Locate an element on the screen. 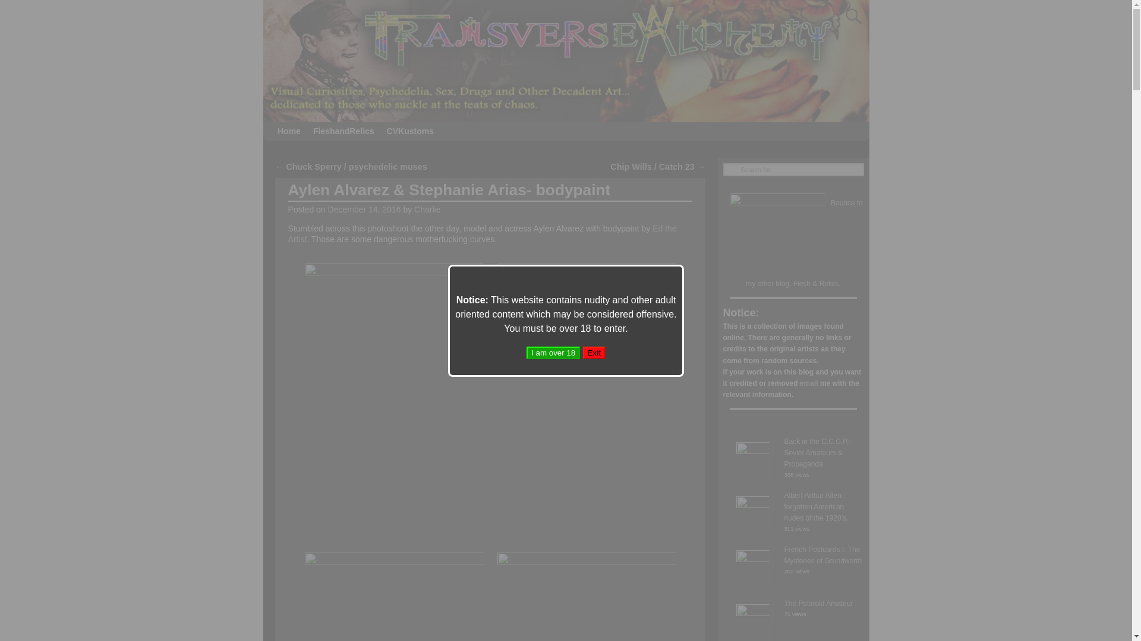  CVKustoms is located at coordinates (409, 131).